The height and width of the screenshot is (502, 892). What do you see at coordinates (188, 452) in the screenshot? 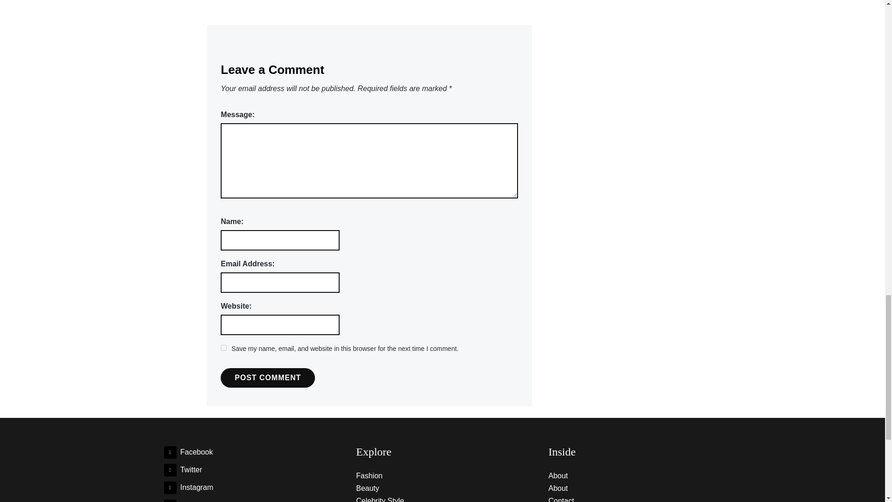
I see `Facebook` at bounding box center [188, 452].